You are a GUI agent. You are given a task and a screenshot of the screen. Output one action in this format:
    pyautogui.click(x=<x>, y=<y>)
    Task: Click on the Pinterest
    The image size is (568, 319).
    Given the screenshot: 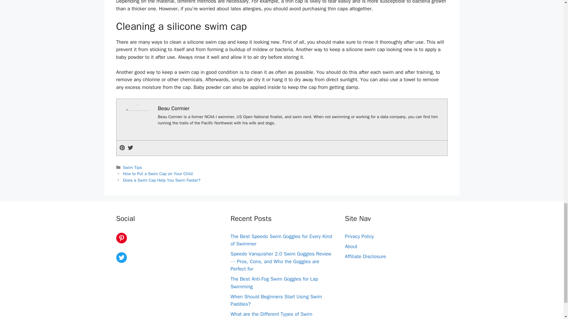 What is the action you would take?
    pyautogui.click(x=121, y=238)
    